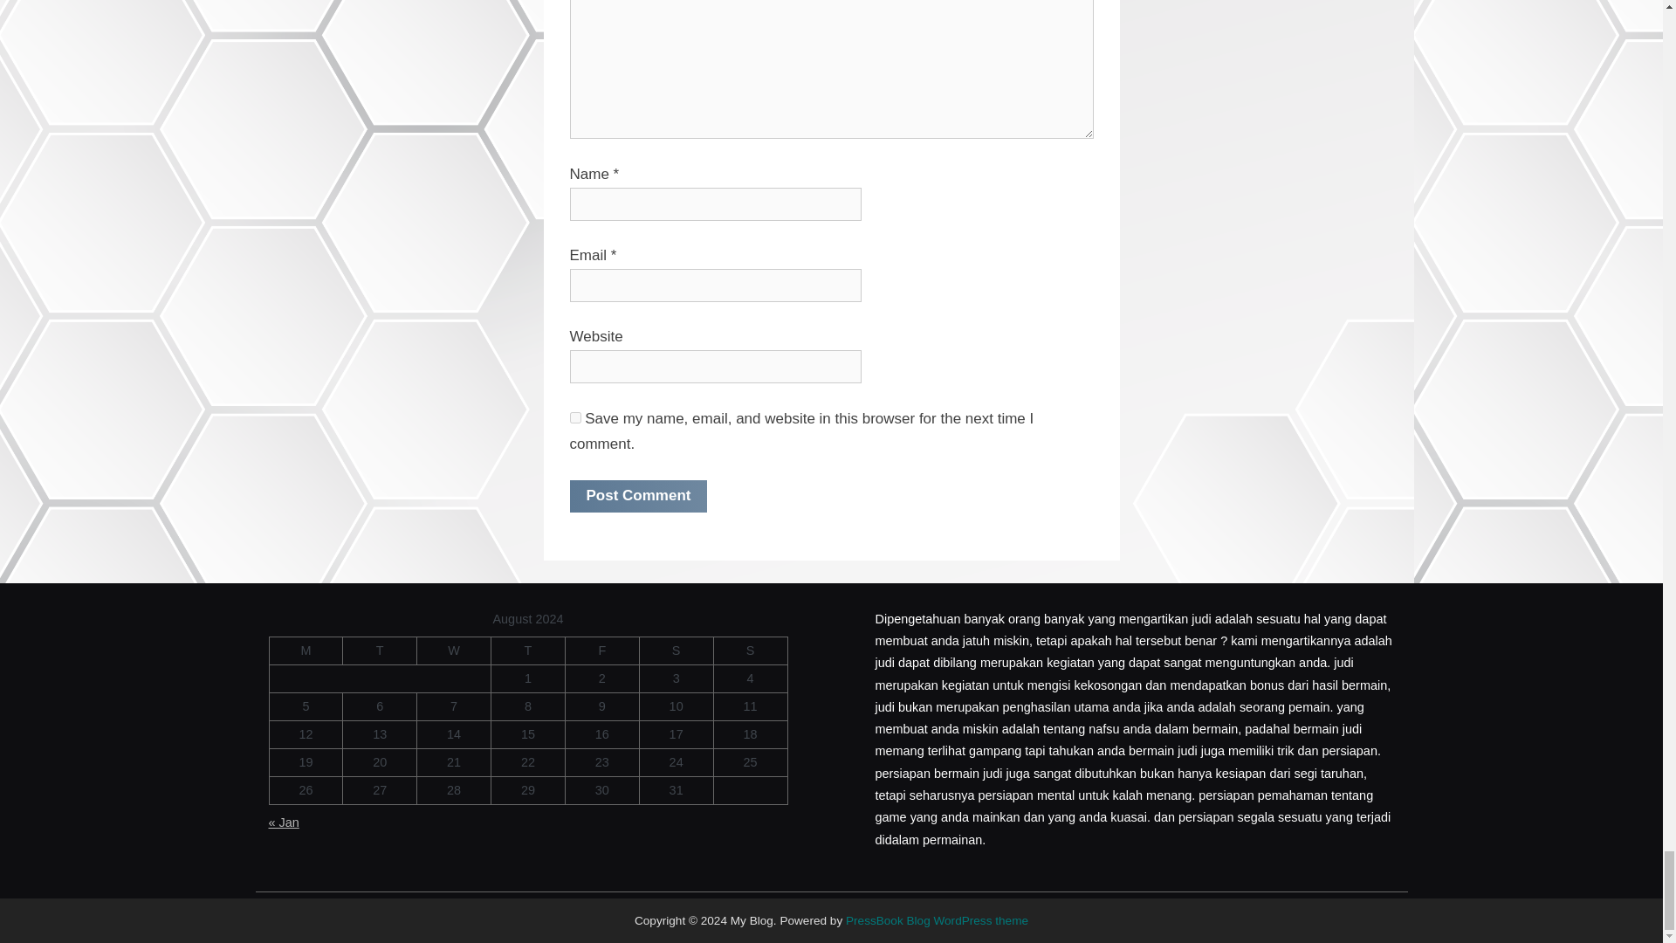 This screenshot has width=1676, height=943. What do you see at coordinates (676, 651) in the screenshot?
I see `Saturday` at bounding box center [676, 651].